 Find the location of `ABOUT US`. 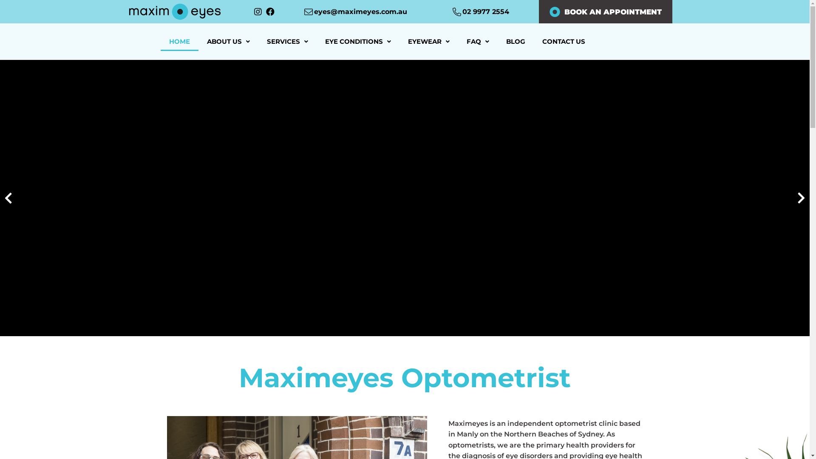

ABOUT US is located at coordinates (229, 42).